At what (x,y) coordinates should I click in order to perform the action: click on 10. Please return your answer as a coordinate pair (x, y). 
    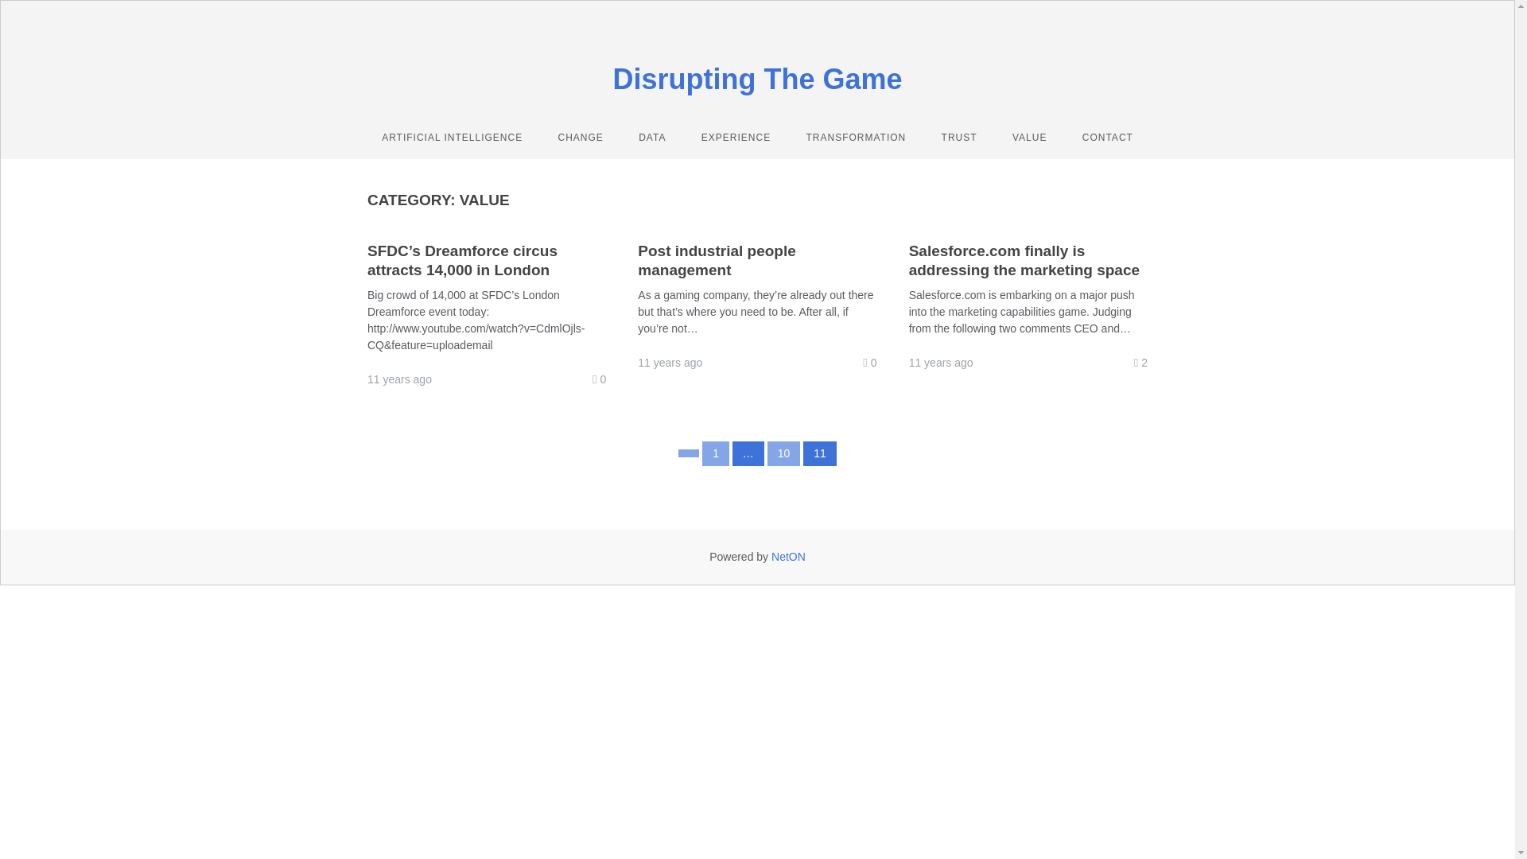
    Looking at the image, I should click on (784, 453).